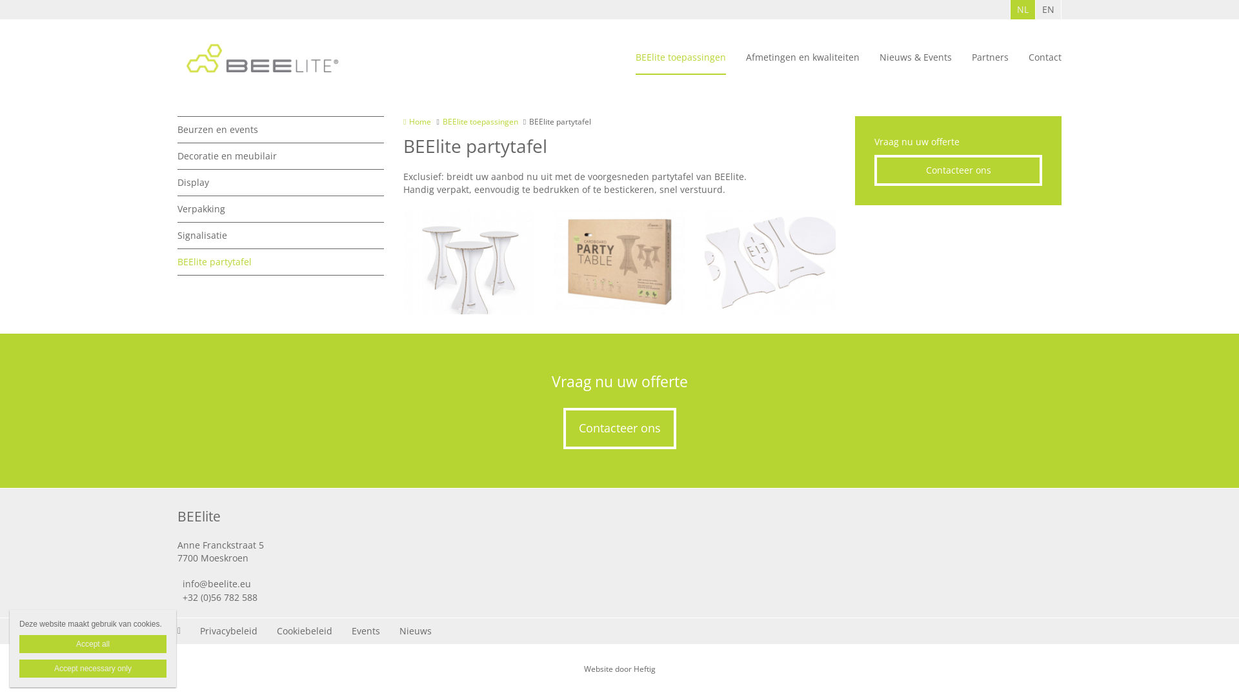  Describe the element at coordinates (281, 236) in the screenshot. I see `Signalisatie` at that location.